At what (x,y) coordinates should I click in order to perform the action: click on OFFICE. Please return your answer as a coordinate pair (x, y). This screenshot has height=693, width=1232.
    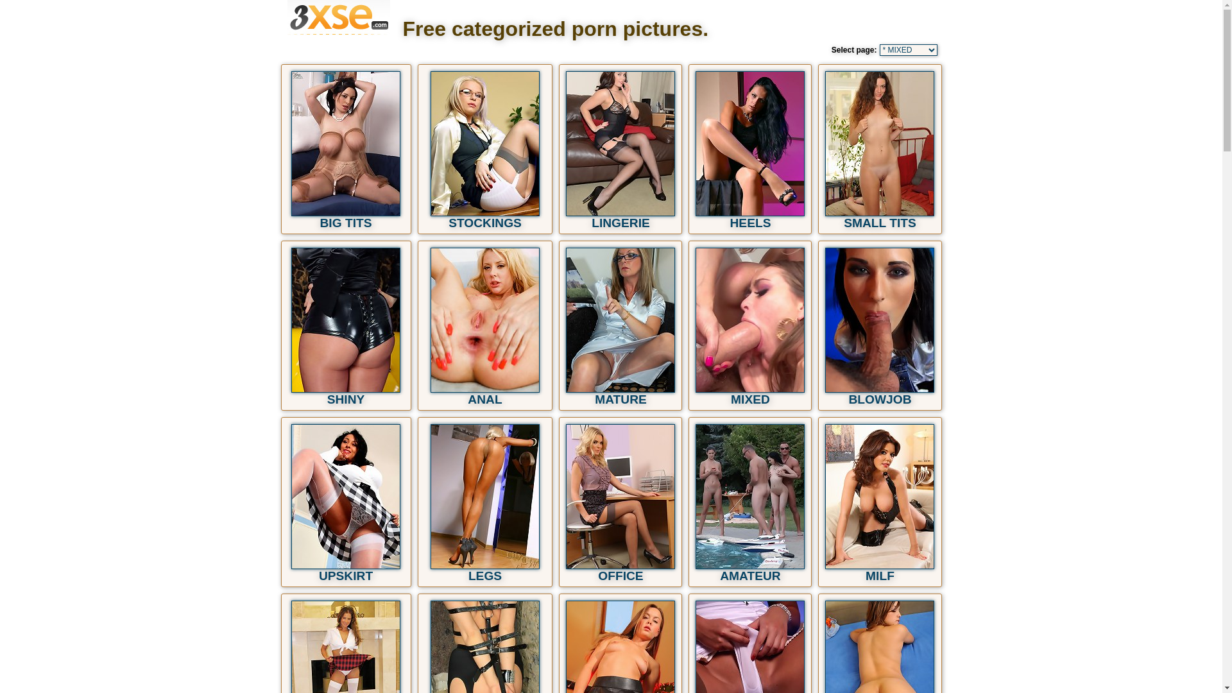
    Looking at the image, I should click on (620, 576).